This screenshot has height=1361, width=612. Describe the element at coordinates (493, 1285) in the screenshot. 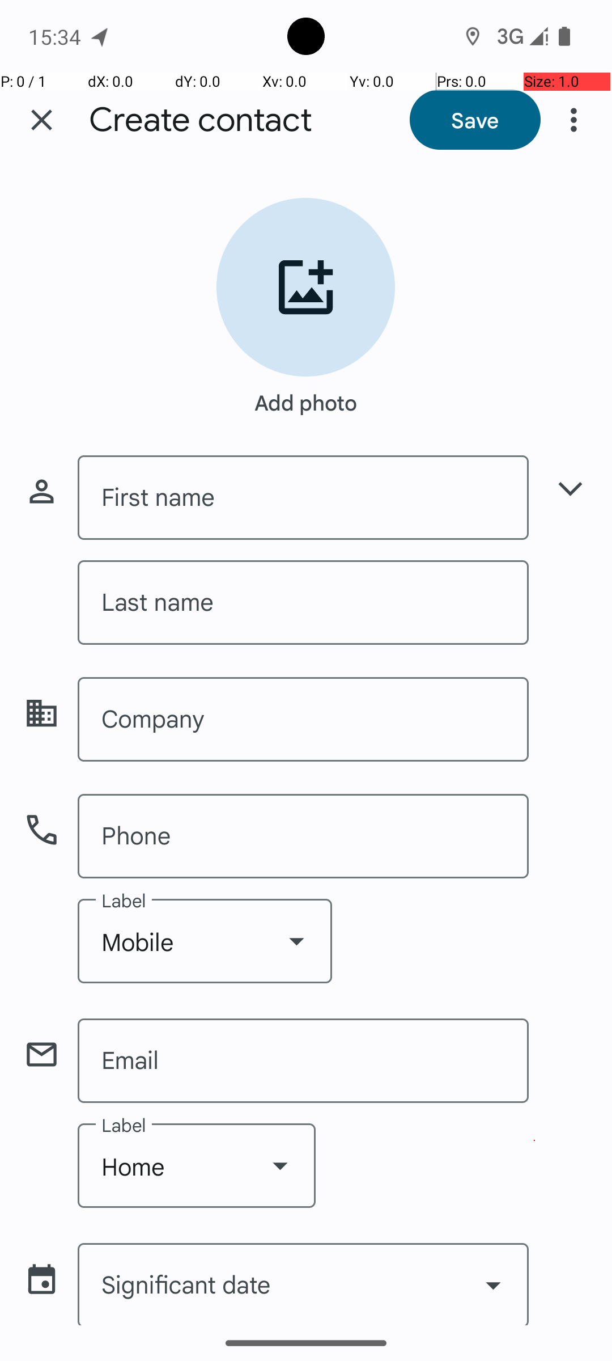

I see `Show date picker` at that location.